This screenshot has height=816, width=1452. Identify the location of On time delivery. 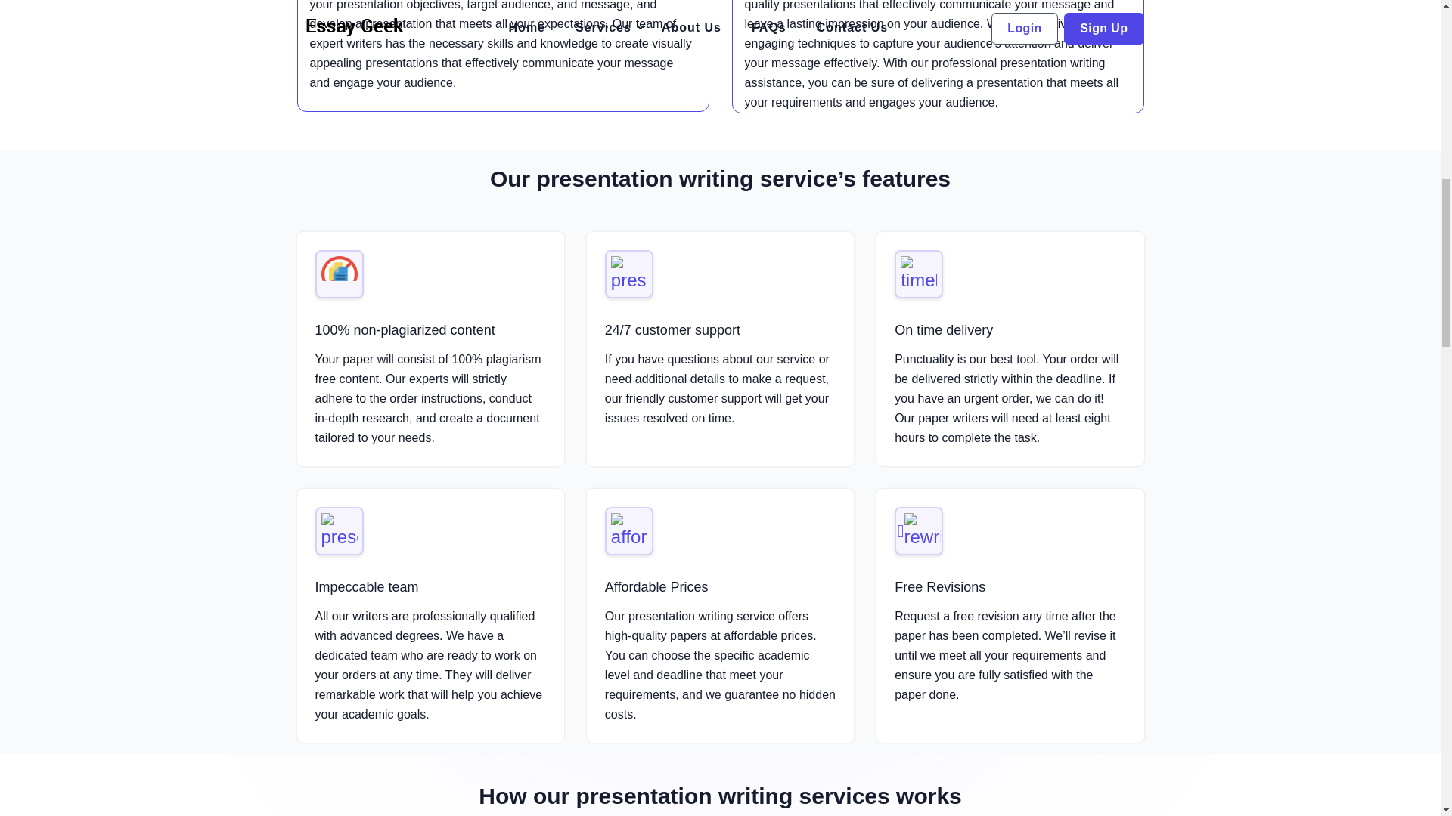
(944, 329).